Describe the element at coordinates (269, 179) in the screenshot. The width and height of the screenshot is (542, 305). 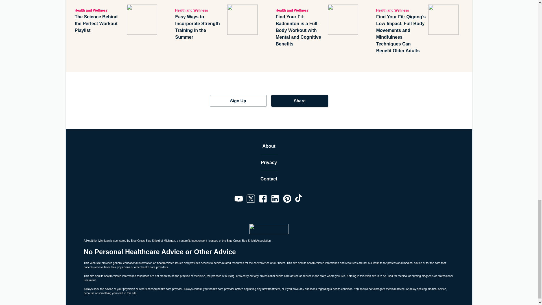
I see `Contact` at that location.